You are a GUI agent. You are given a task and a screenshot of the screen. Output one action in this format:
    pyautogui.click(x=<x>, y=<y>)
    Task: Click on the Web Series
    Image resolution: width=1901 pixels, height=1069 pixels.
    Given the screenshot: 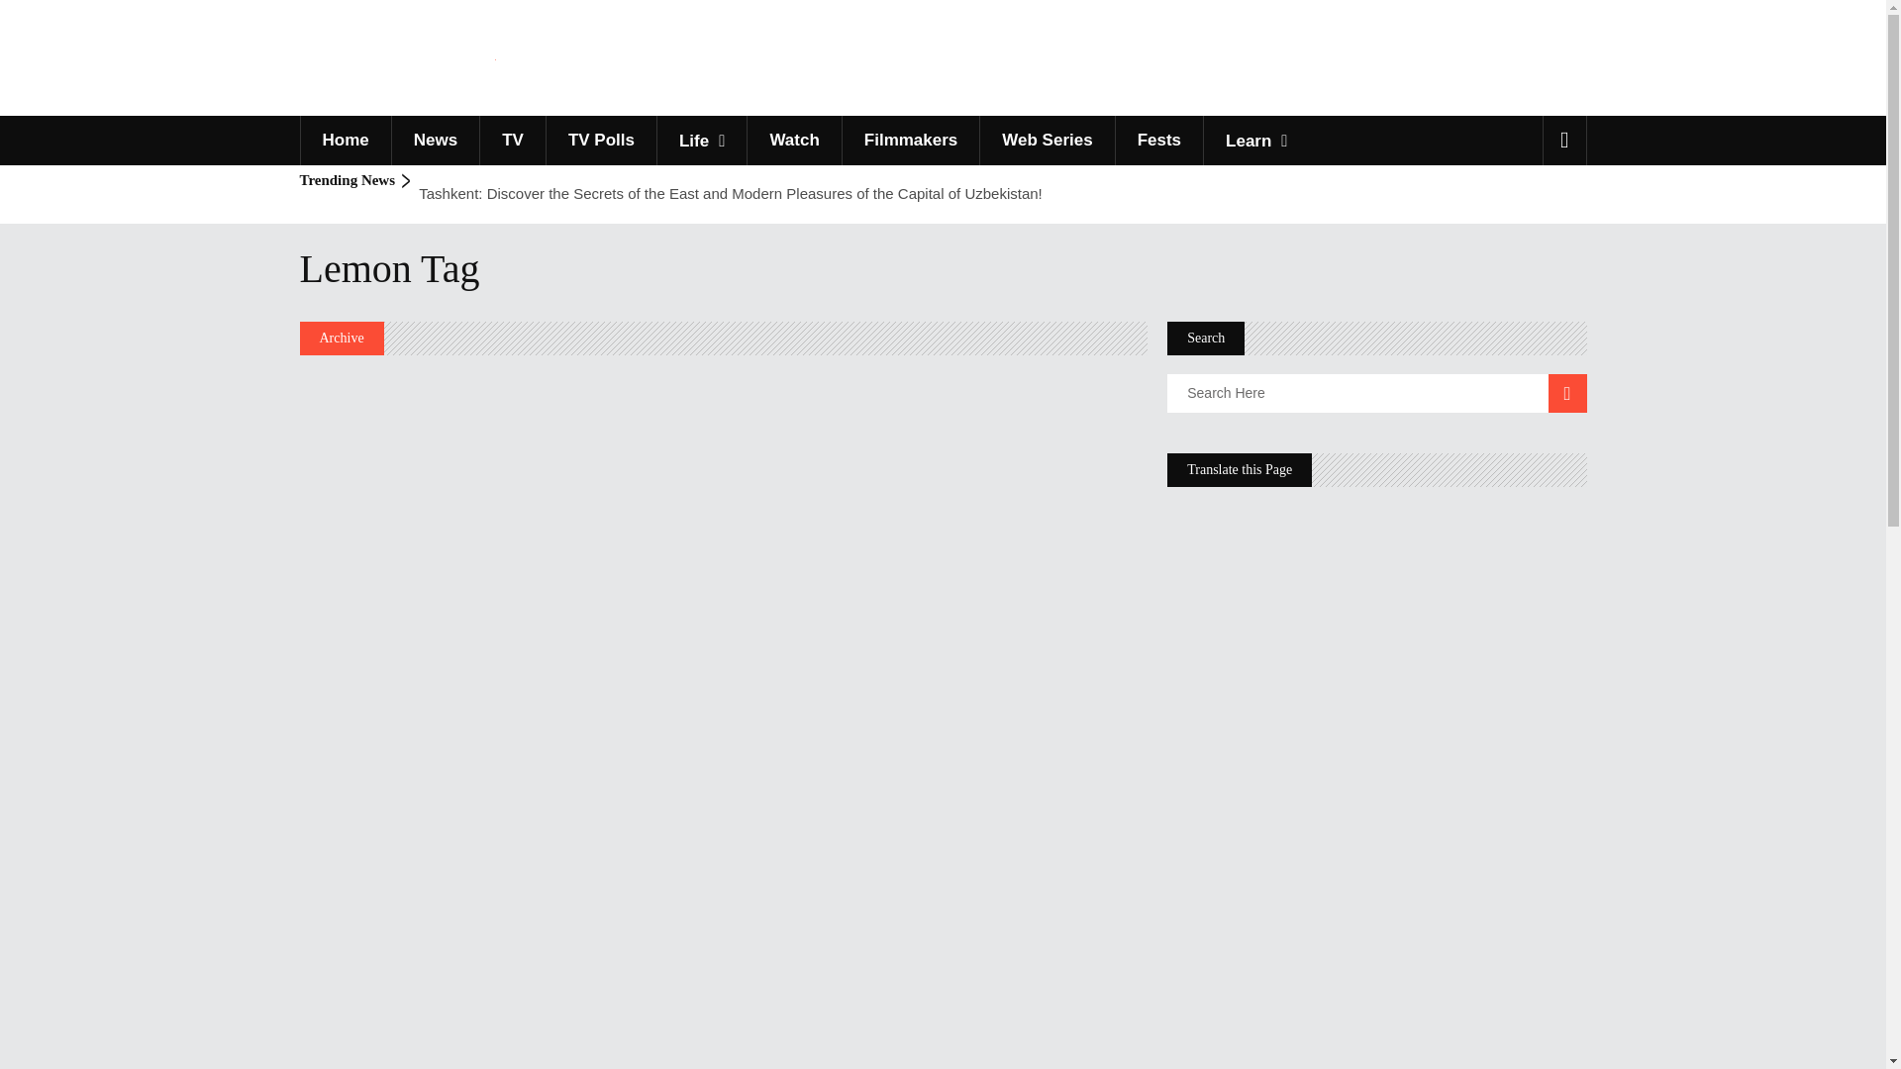 What is the action you would take?
    pyautogui.click(x=1046, y=141)
    